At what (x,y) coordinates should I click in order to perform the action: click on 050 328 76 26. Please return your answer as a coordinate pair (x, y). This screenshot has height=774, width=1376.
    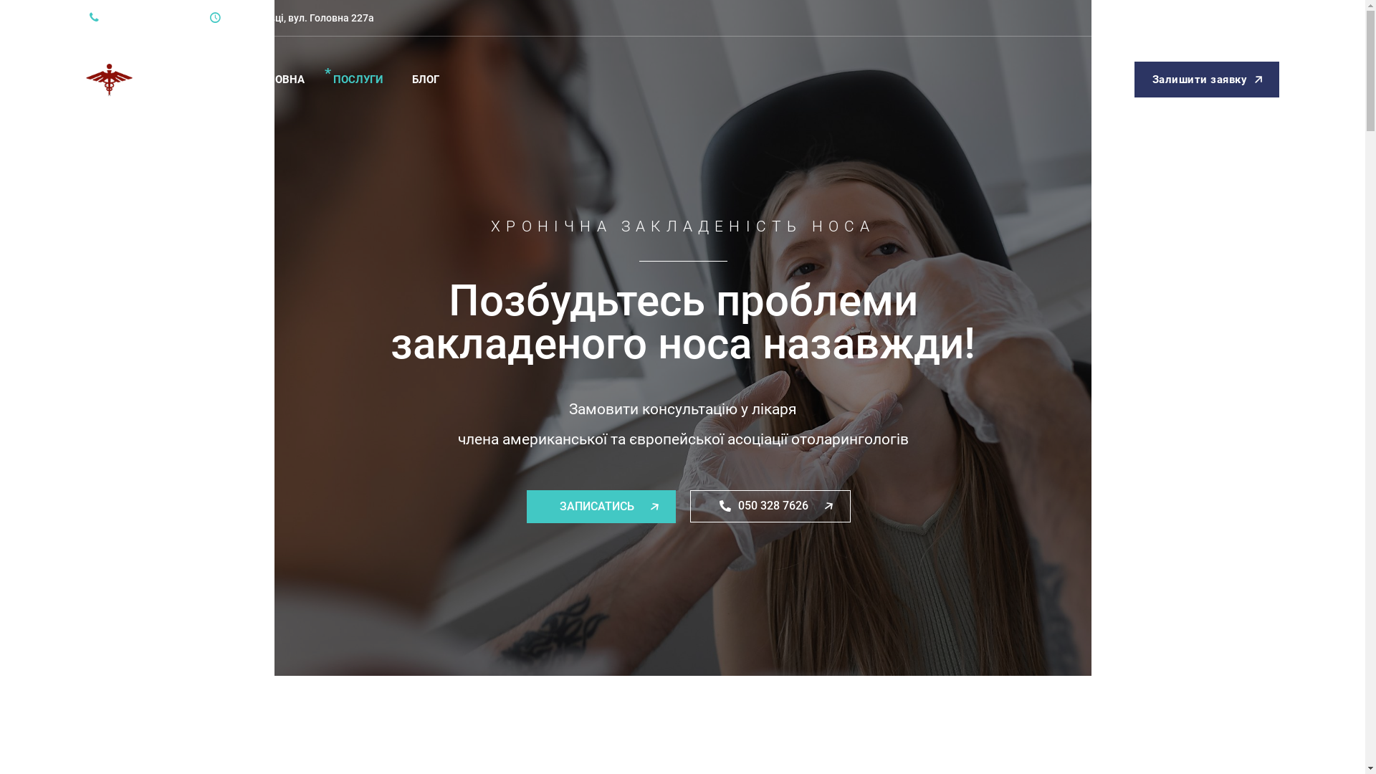
    Looking at the image, I should click on (129, 18).